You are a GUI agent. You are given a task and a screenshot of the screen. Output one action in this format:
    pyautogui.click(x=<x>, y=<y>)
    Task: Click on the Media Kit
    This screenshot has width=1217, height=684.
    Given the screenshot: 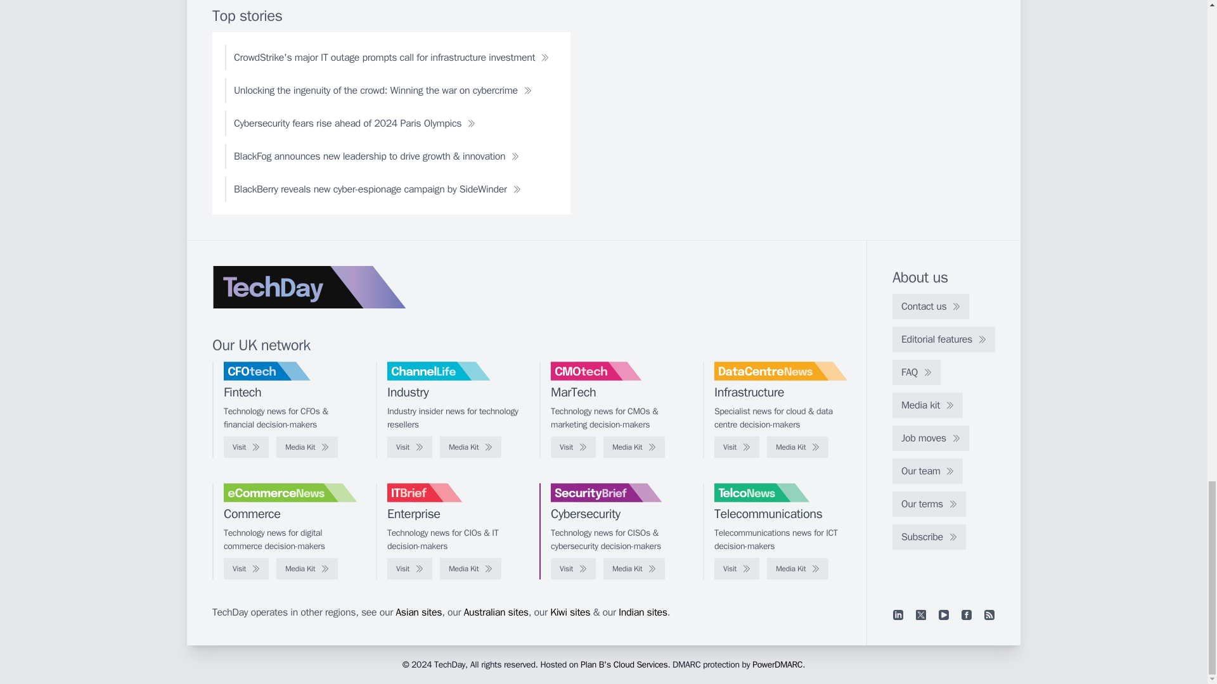 What is the action you would take?
    pyautogui.click(x=634, y=447)
    